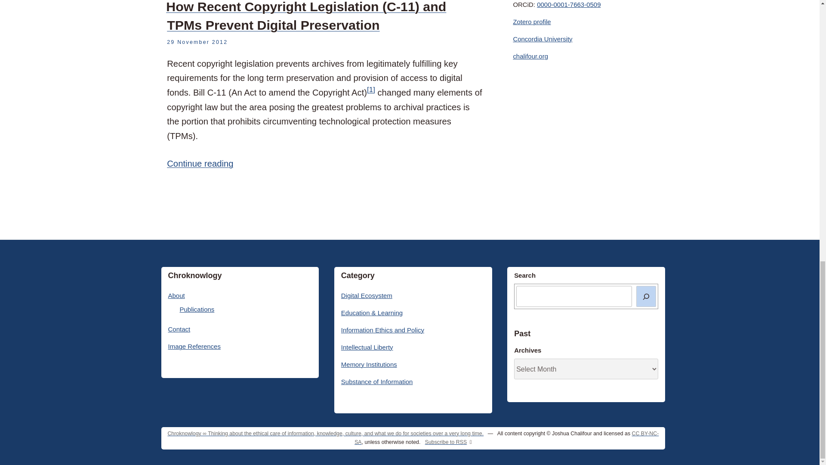 The height and width of the screenshot is (465, 826). What do you see at coordinates (179, 329) in the screenshot?
I see `Contact` at bounding box center [179, 329].